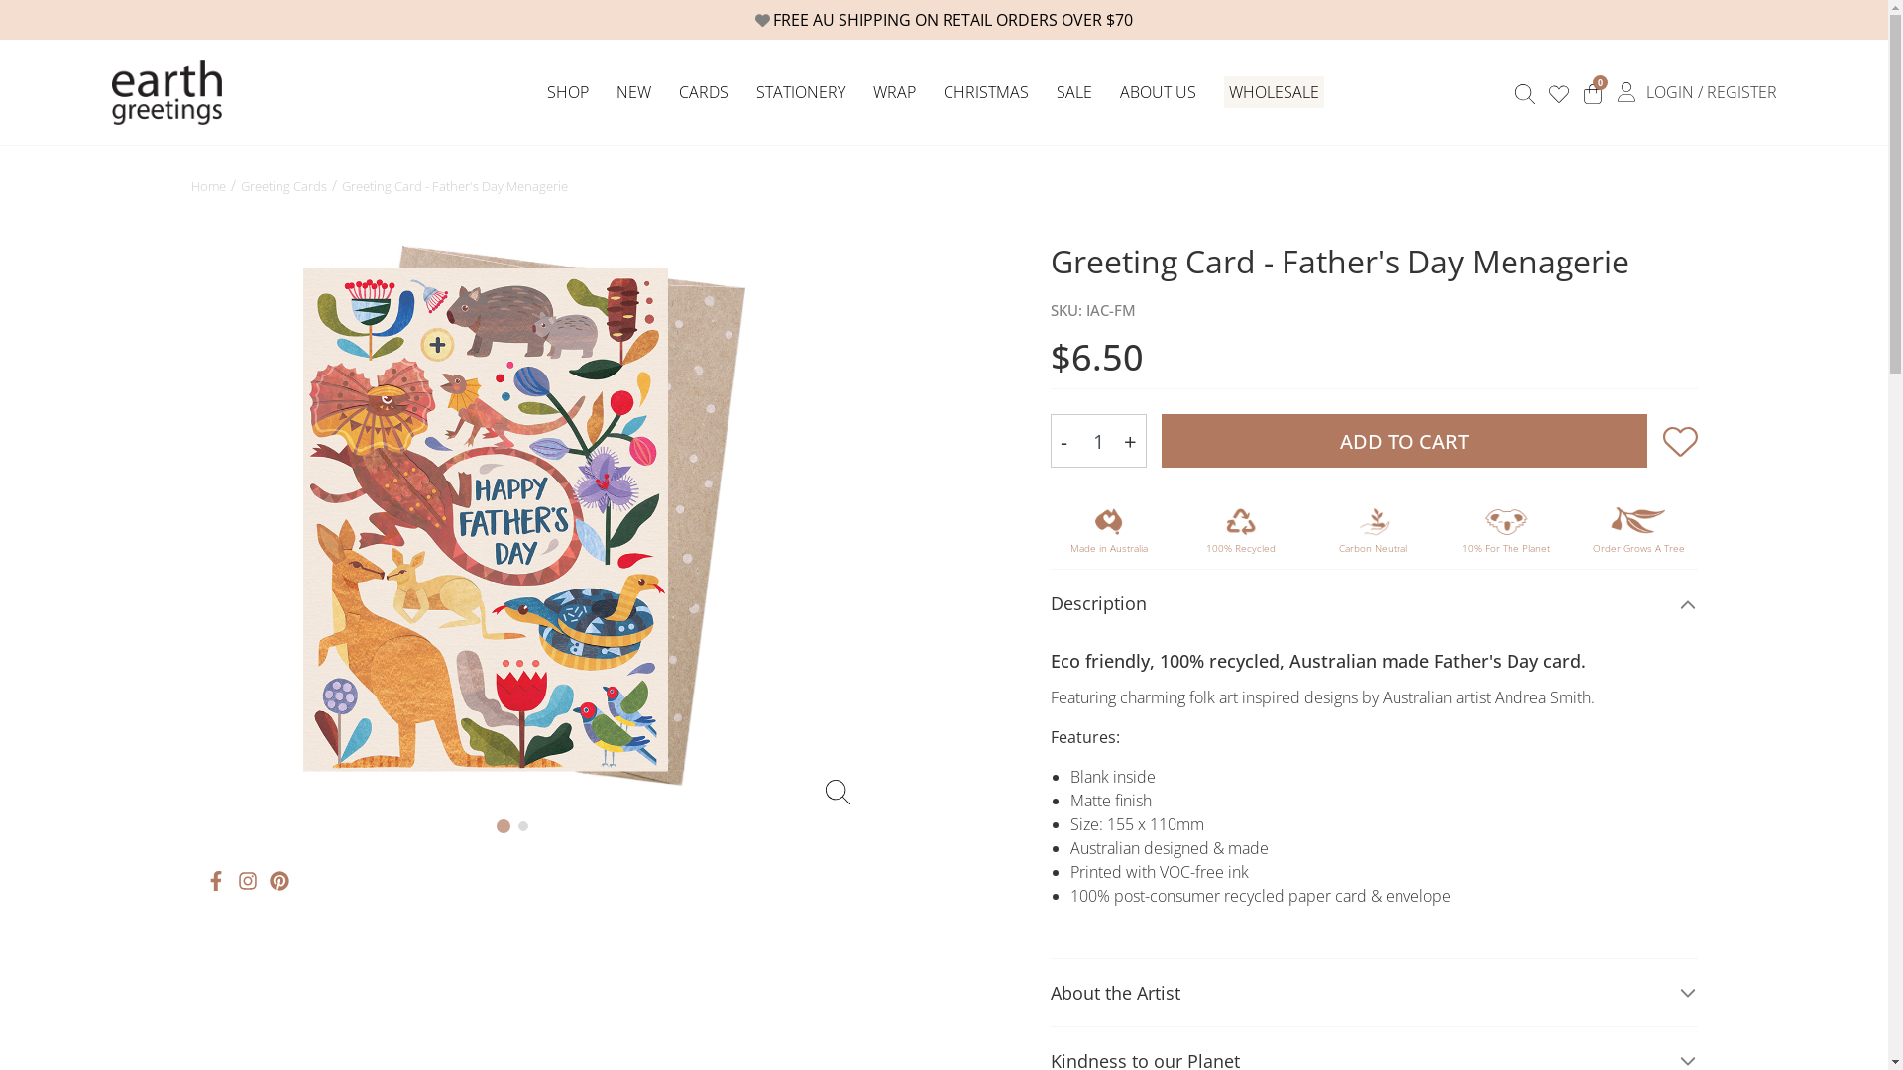 This screenshot has width=1903, height=1070. What do you see at coordinates (1404, 441) in the screenshot?
I see `ADD TO CART` at bounding box center [1404, 441].